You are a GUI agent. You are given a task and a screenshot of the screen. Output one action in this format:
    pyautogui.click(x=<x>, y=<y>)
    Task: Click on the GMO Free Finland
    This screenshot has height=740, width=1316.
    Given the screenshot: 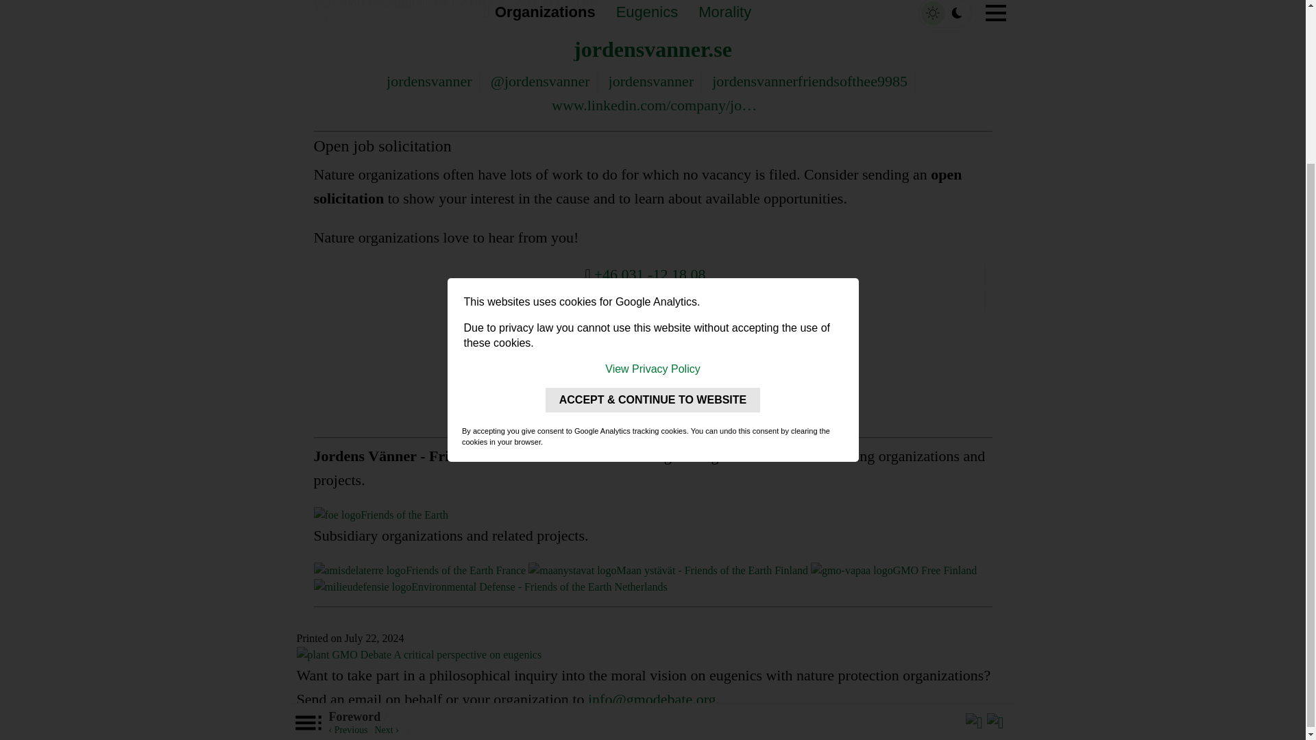 What is the action you would take?
    pyautogui.click(x=893, y=570)
    